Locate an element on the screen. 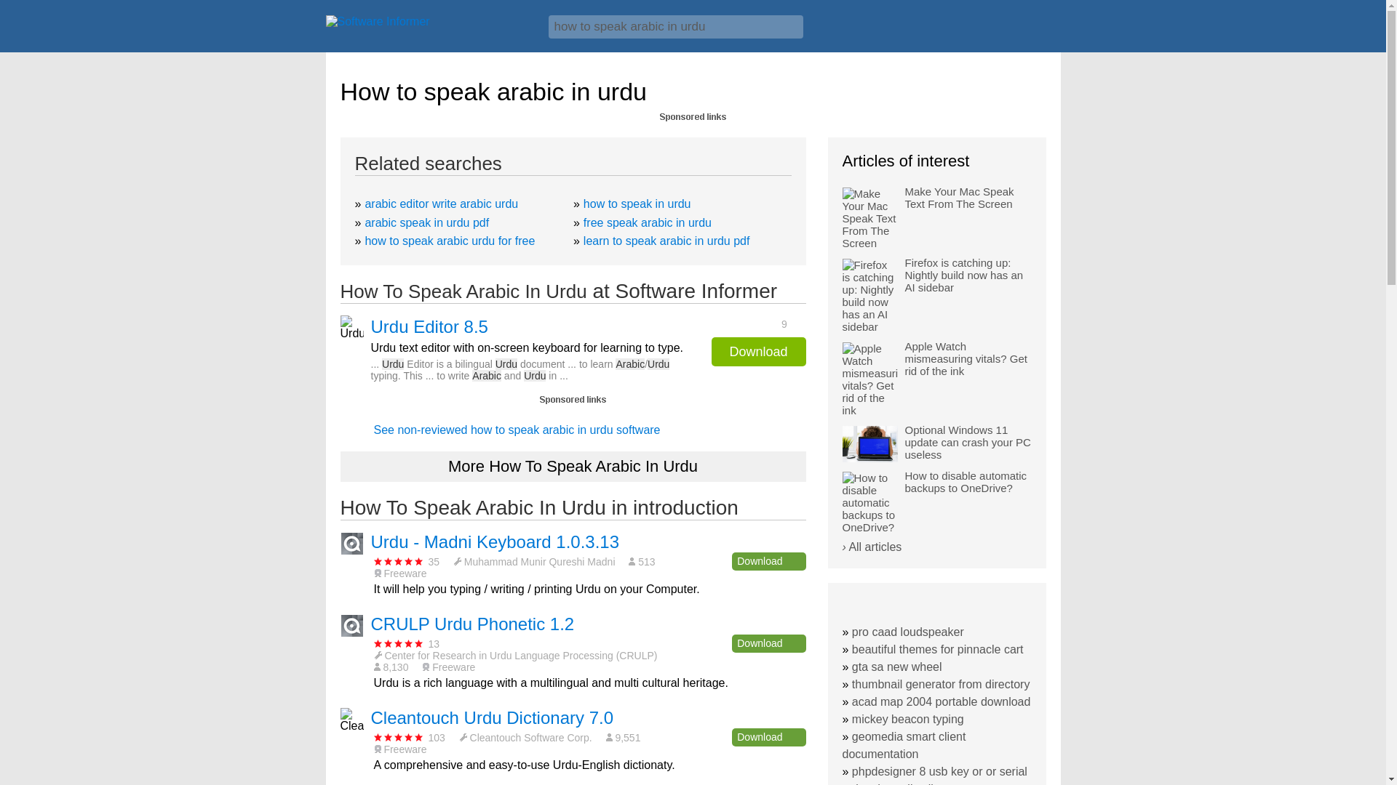  Download is located at coordinates (768, 737).